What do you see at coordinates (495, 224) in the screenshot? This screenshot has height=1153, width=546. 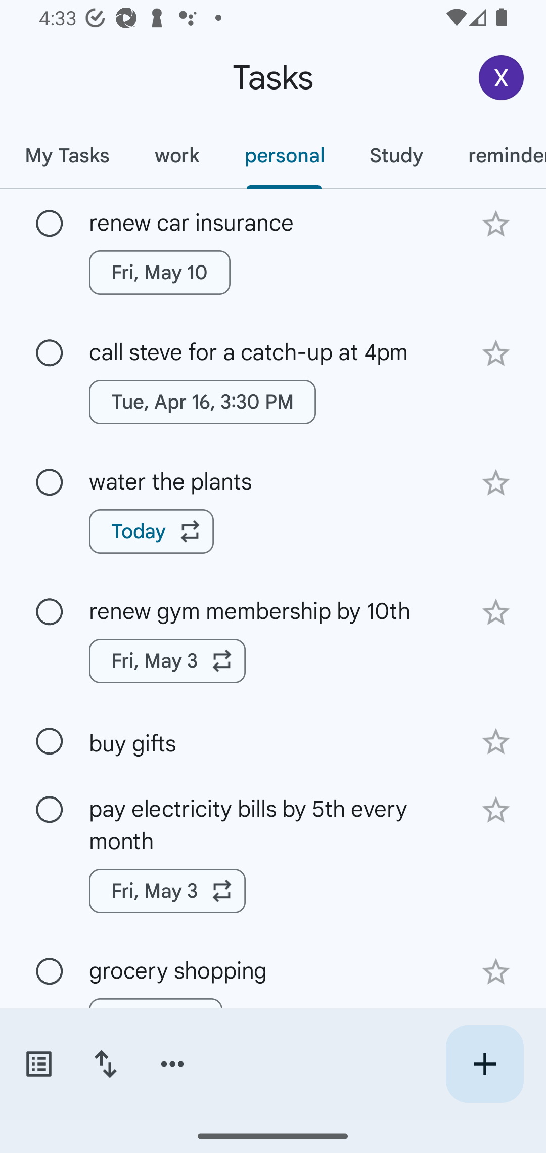 I see `Add star` at bounding box center [495, 224].